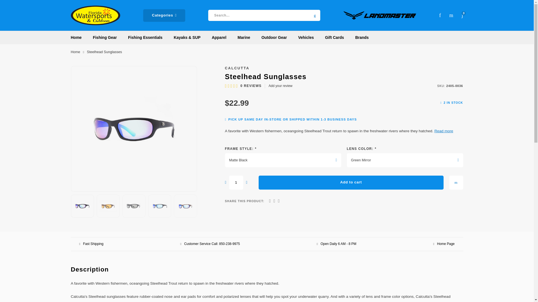 The height and width of the screenshot is (302, 538). Describe the element at coordinates (160, 206) in the screenshot. I see `Calcutta Steelhead Sunglasses` at that location.